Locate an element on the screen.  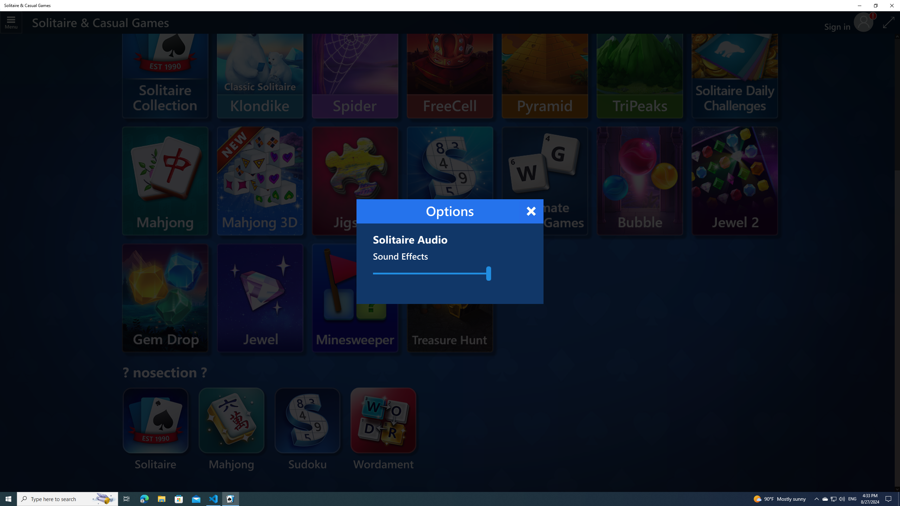
Microsoft Sudoku is located at coordinates (450, 164).